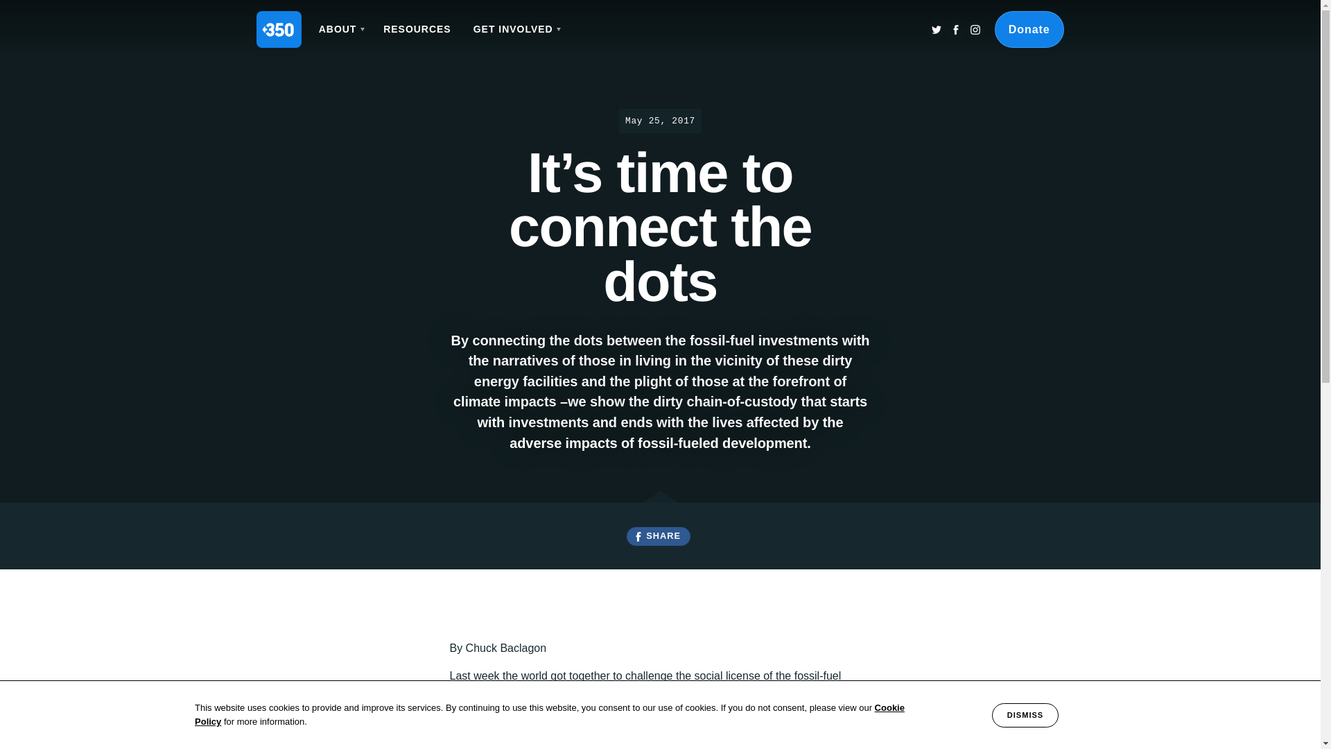  What do you see at coordinates (1025, 715) in the screenshot?
I see `DISMISS` at bounding box center [1025, 715].